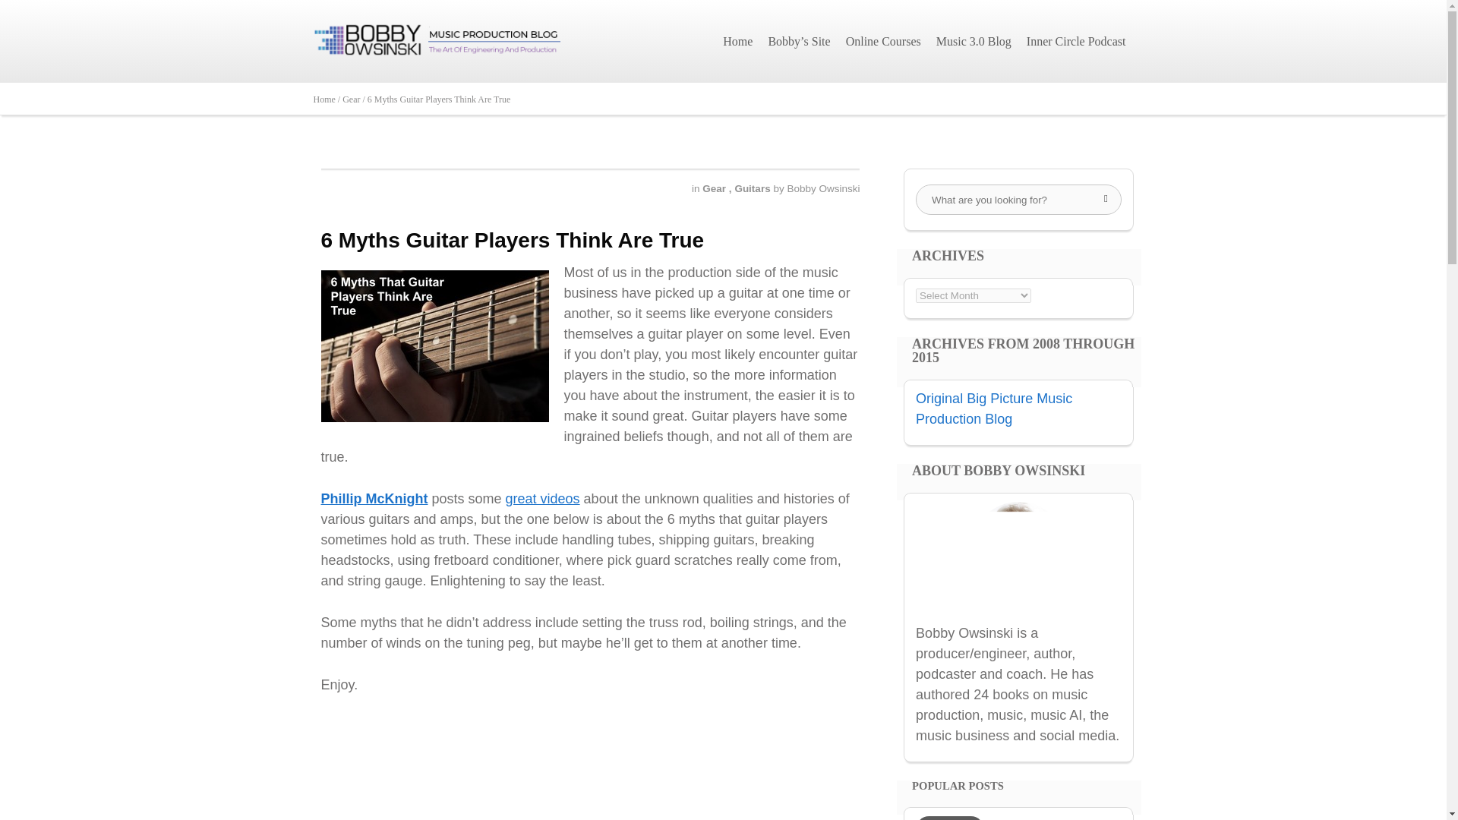 Image resolution: width=1458 pixels, height=820 pixels. I want to click on Home, so click(737, 41).